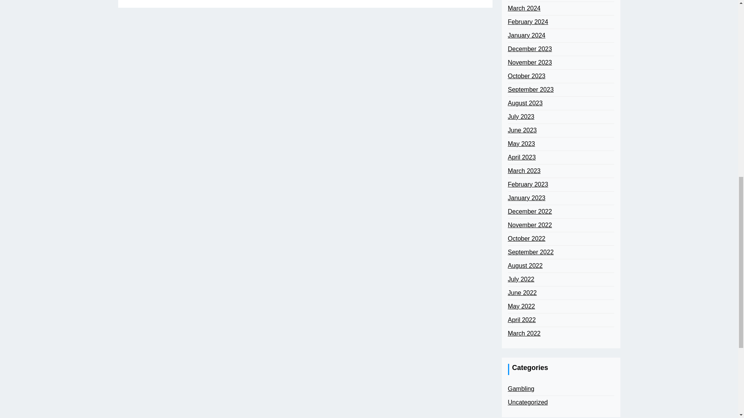  I want to click on September 2023, so click(530, 90).